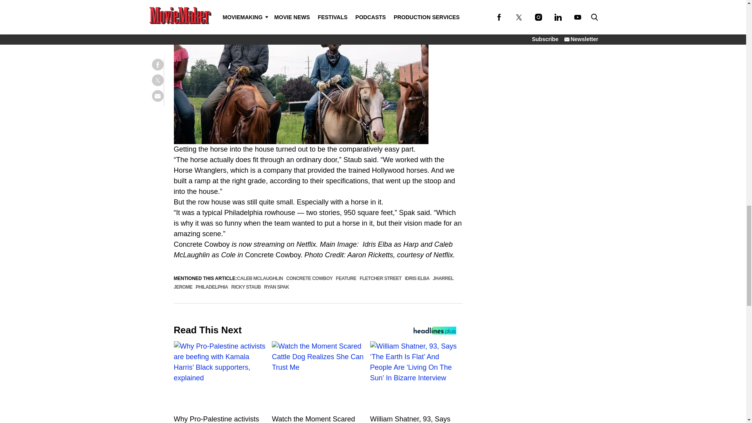 The width and height of the screenshot is (752, 423). Describe the element at coordinates (309, 278) in the screenshot. I see `CONCRETE COWBOY` at that location.